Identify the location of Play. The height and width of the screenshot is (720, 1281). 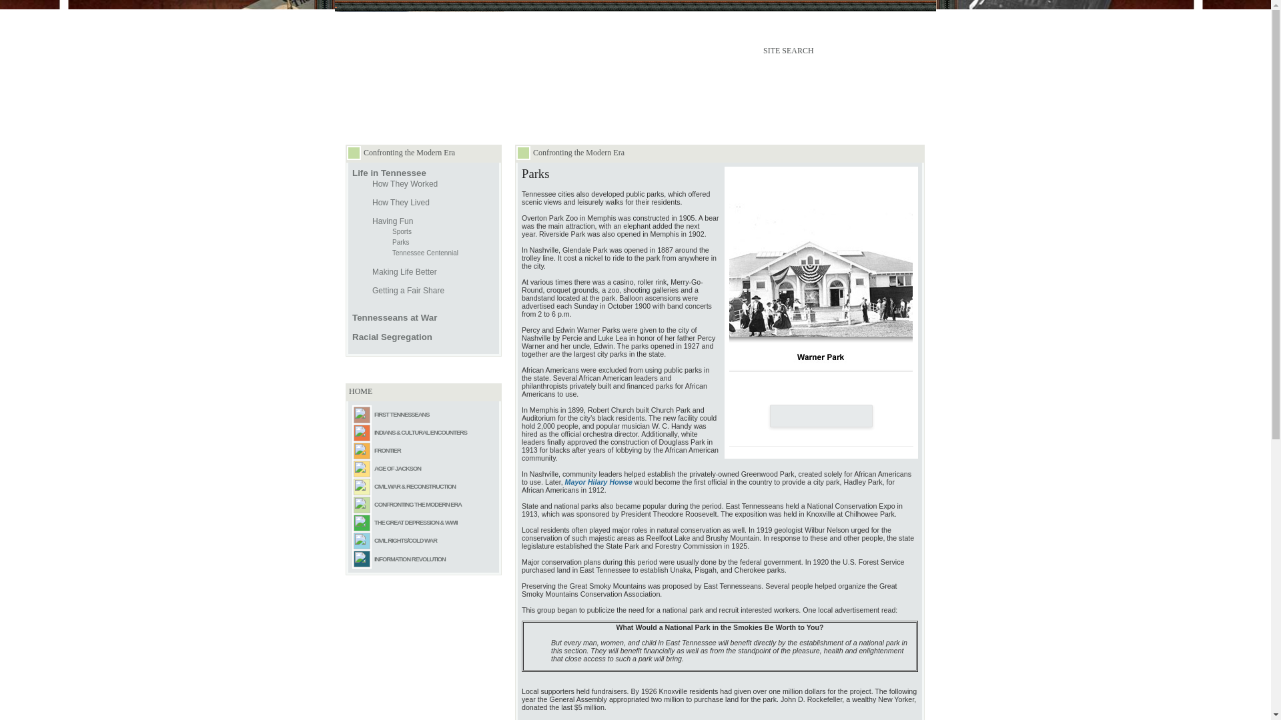
(821, 416).